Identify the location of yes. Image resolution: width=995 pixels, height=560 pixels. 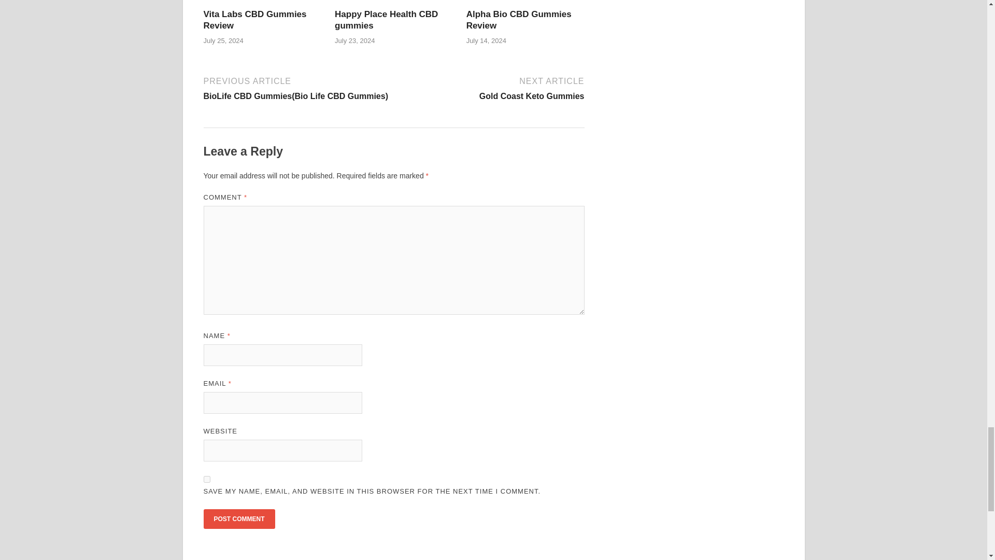
(206, 479).